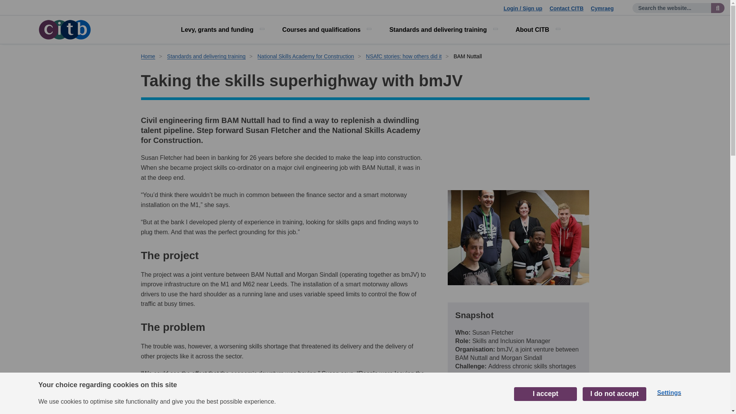 The height and width of the screenshot is (414, 736). I want to click on Levy, grants and funding, so click(222, 30).